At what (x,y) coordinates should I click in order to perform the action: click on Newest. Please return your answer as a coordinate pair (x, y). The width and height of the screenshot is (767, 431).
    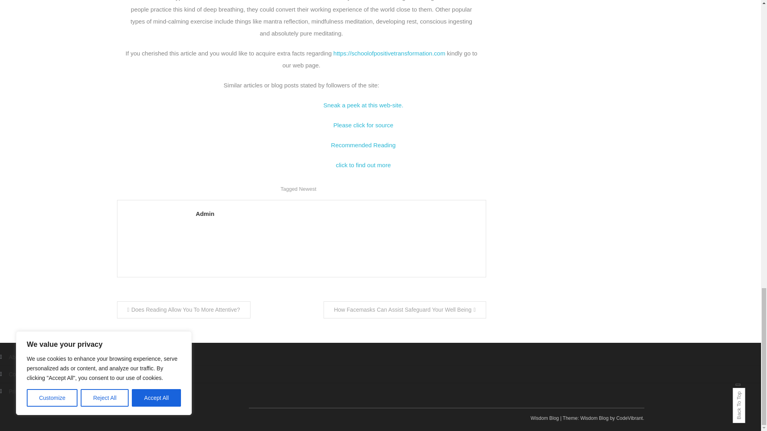
    Looking at the image, I should click on (308, 188).